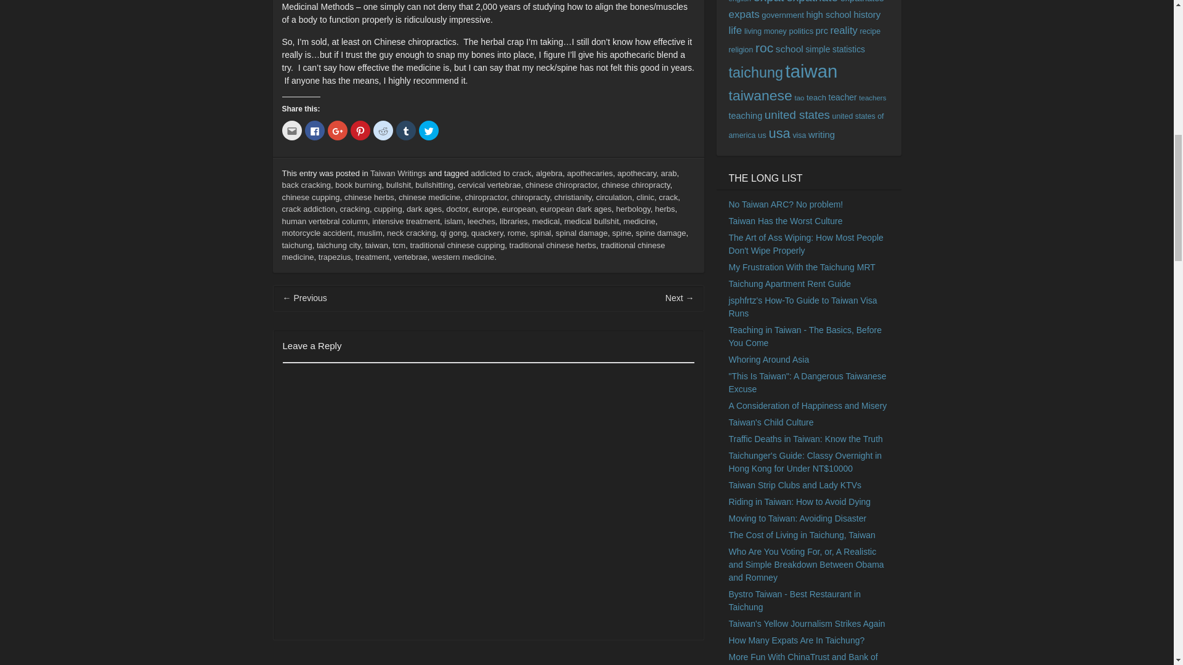 This screenshot has width=1183, height=665. What do you see at coordinates (637, 174) in the screenshot?
I see `apothecary` at bounding box center [637, 174].